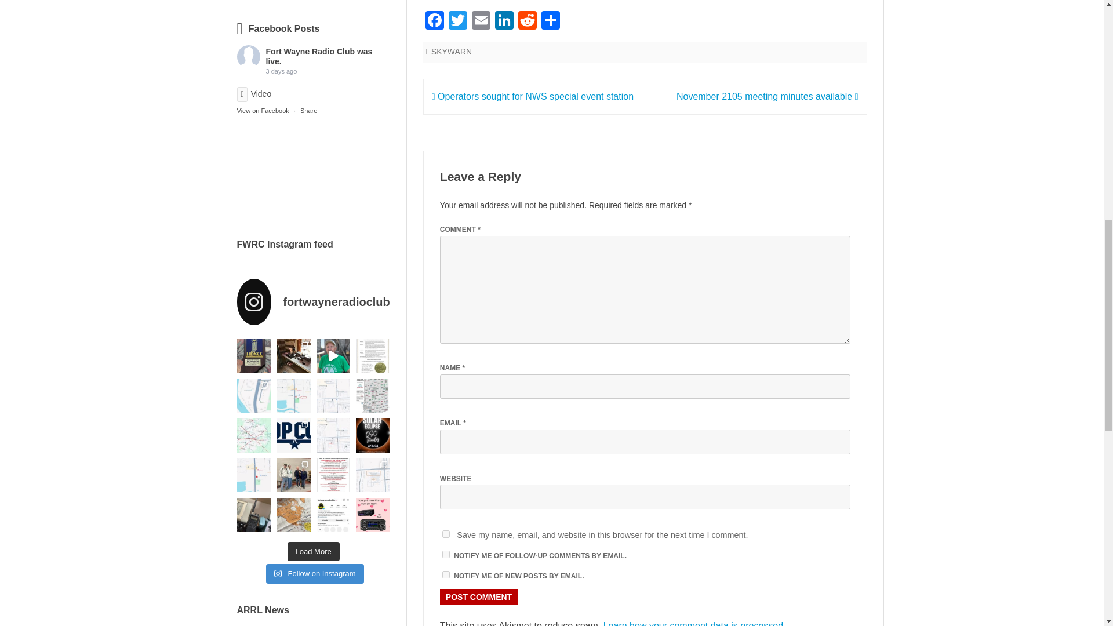  Describe the element at coordinates (263, 0) in the screenshot. I see `View more events.` at that location.